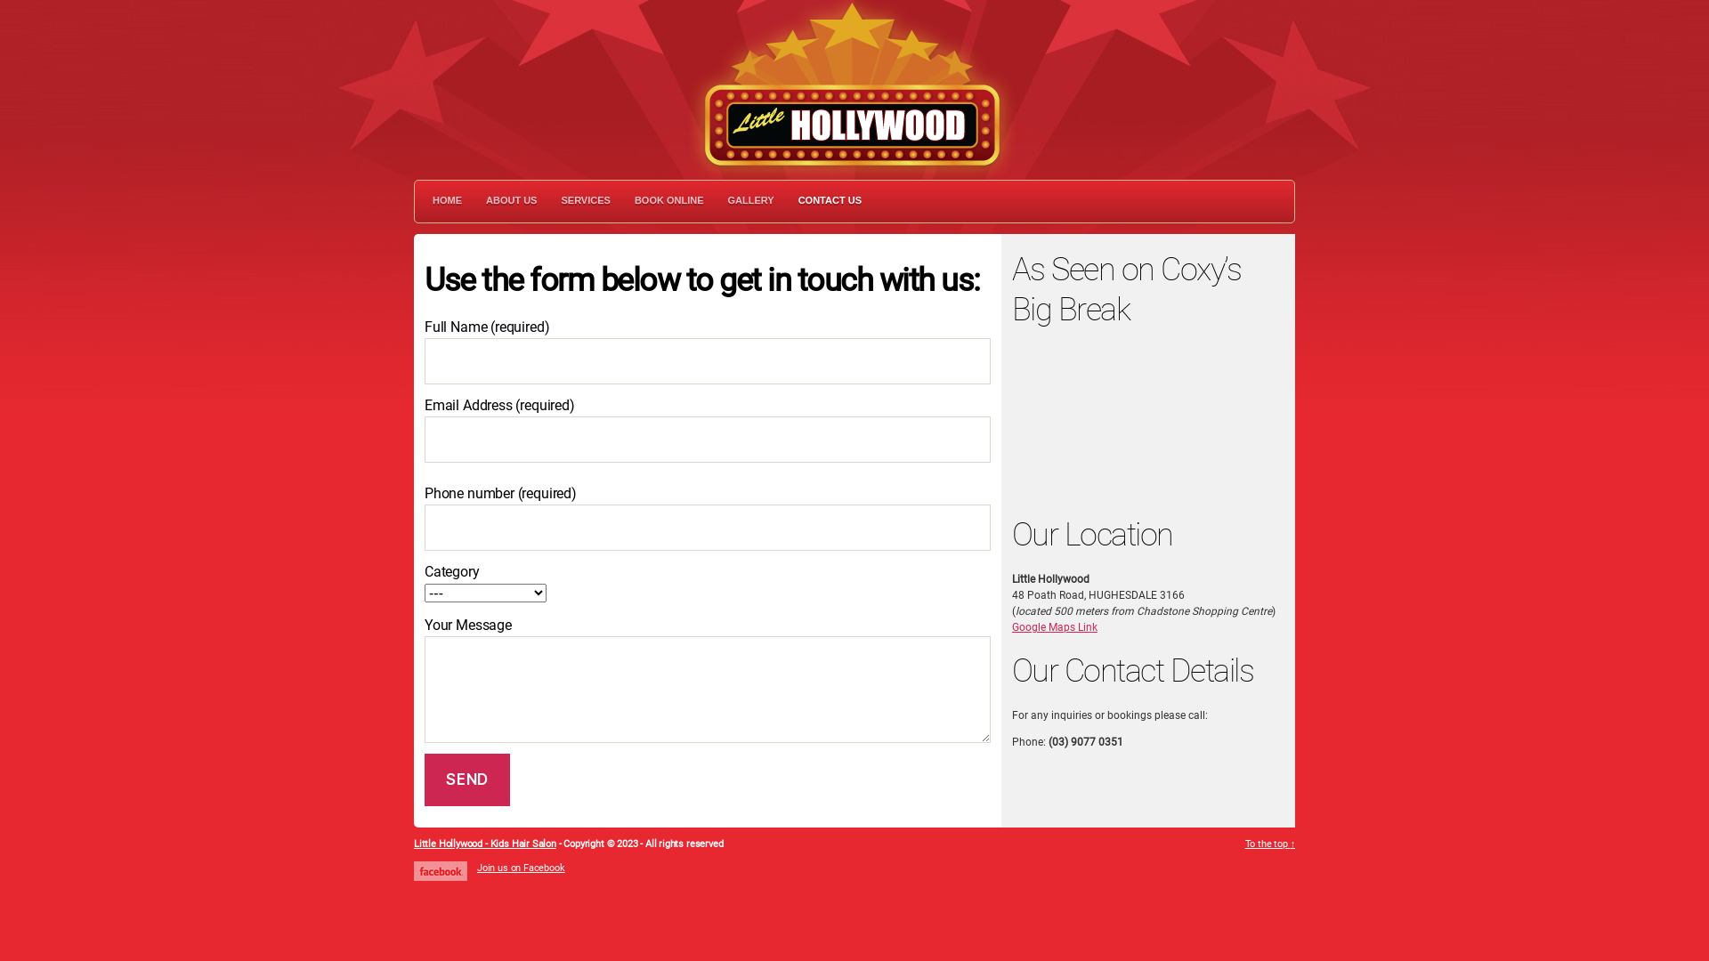 This screenshot has width=1709, height=961. Describe the element at coordinates (511, 201) in the screenshot. I see `ABOUT US` at that location.